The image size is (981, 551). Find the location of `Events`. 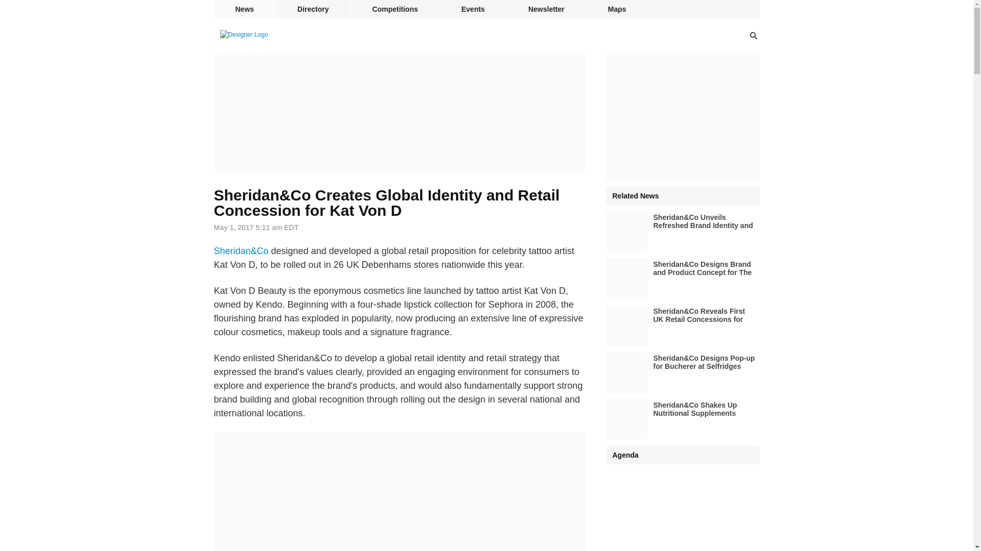

Events is located at coordinates (473, 9).